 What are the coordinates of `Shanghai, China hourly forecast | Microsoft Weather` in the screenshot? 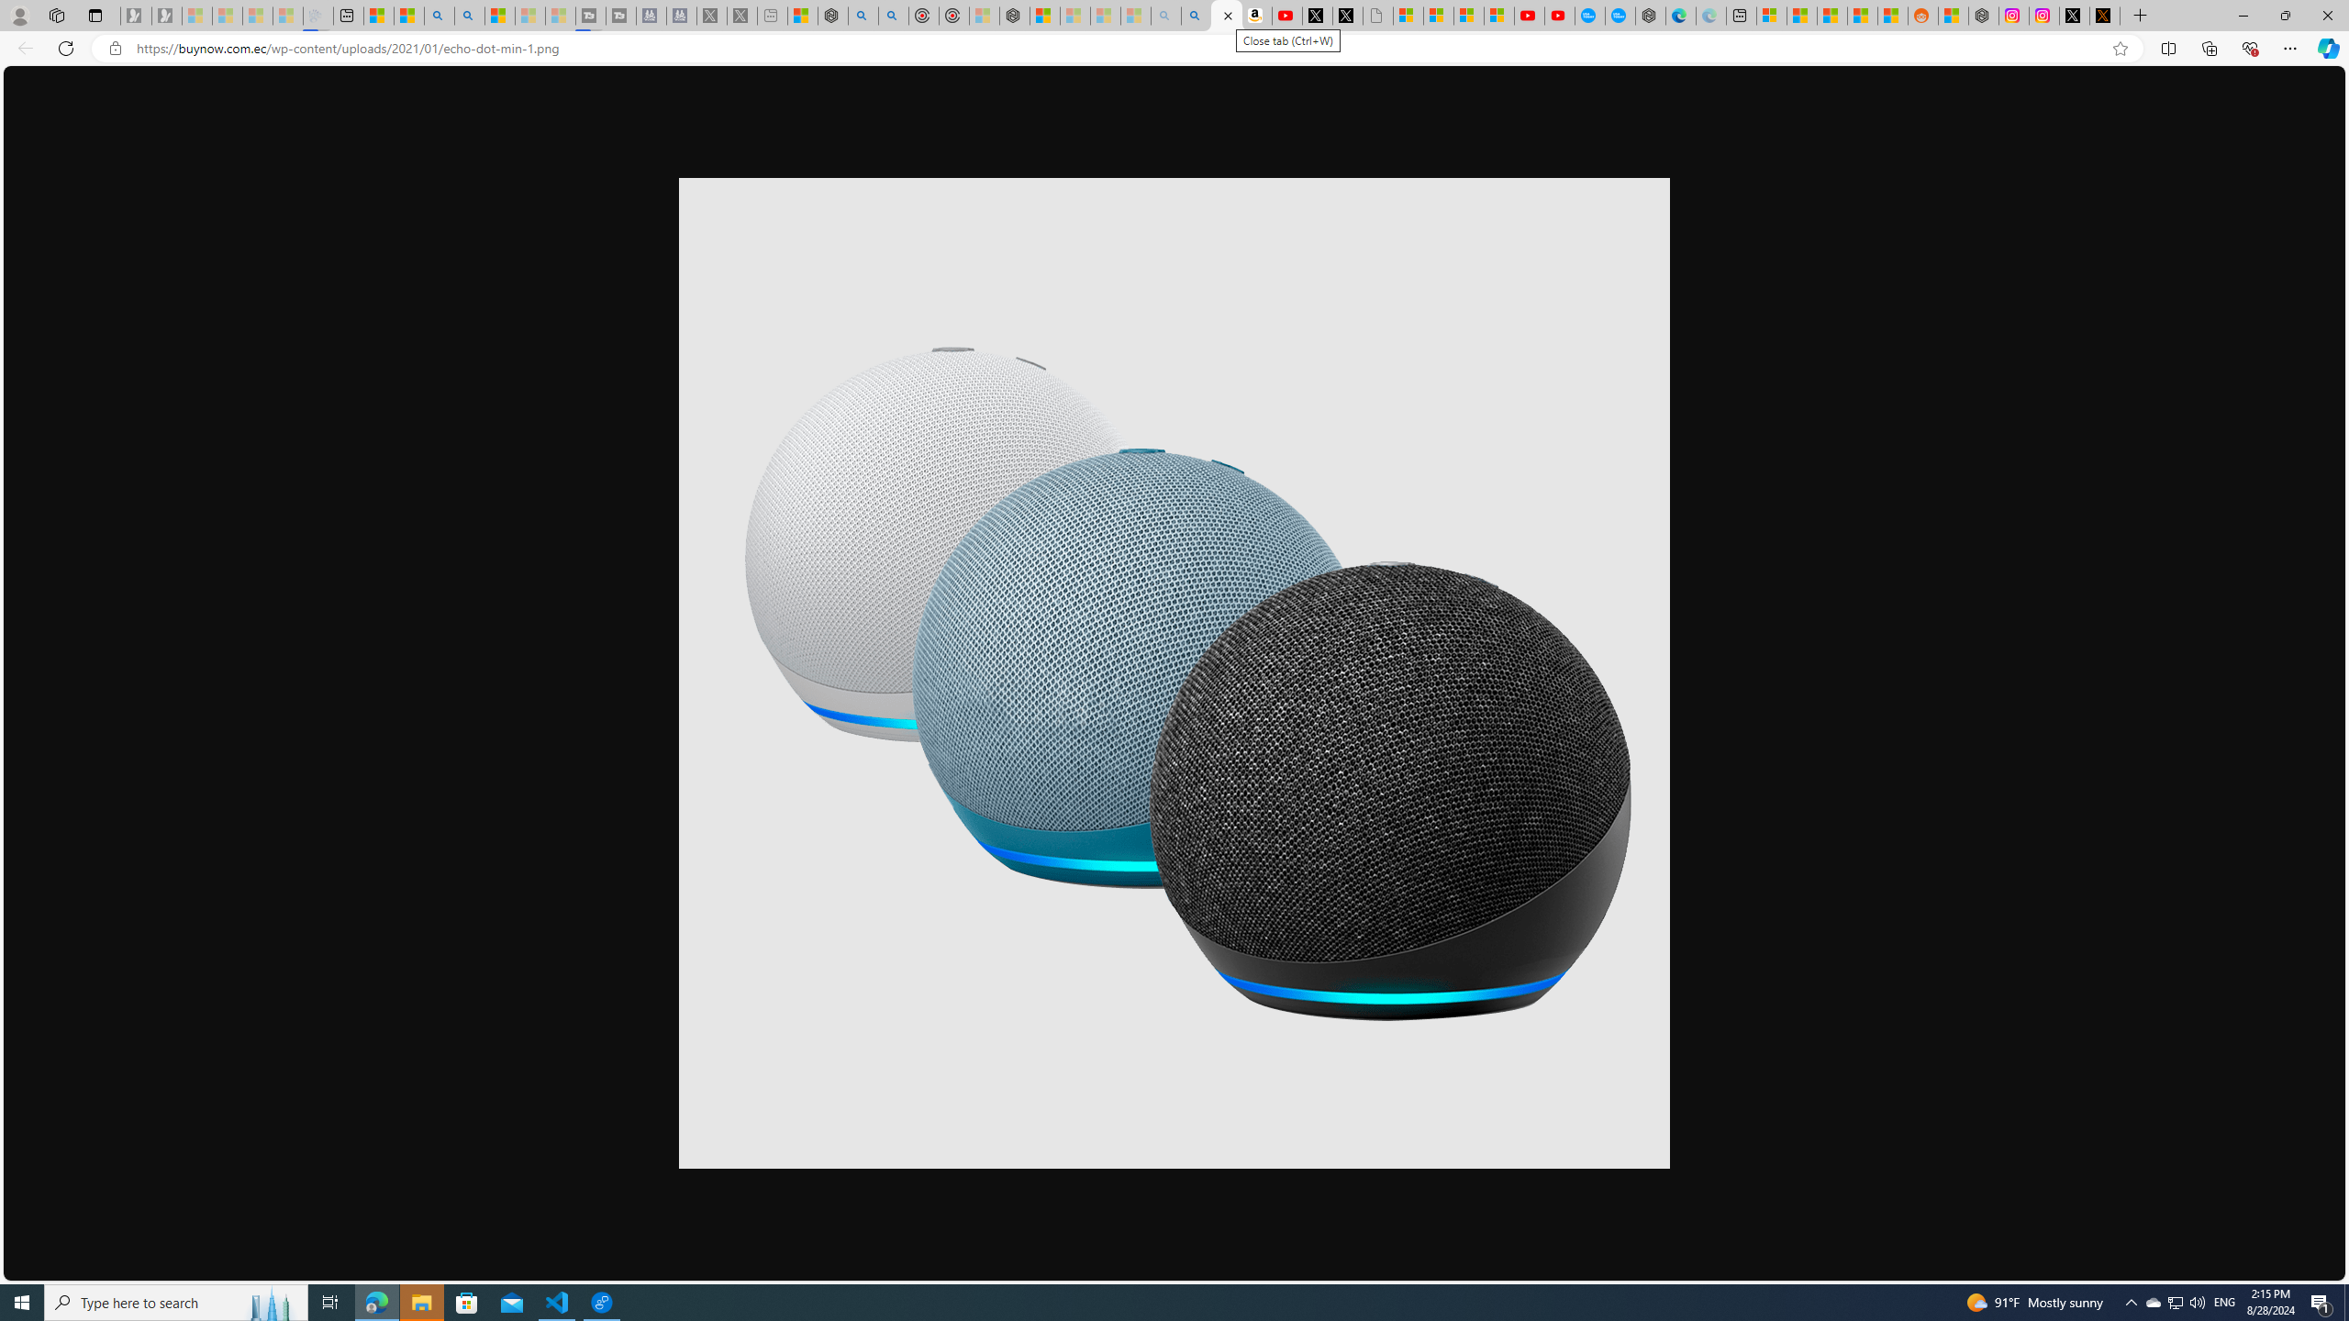 It's located at (1831, 16).